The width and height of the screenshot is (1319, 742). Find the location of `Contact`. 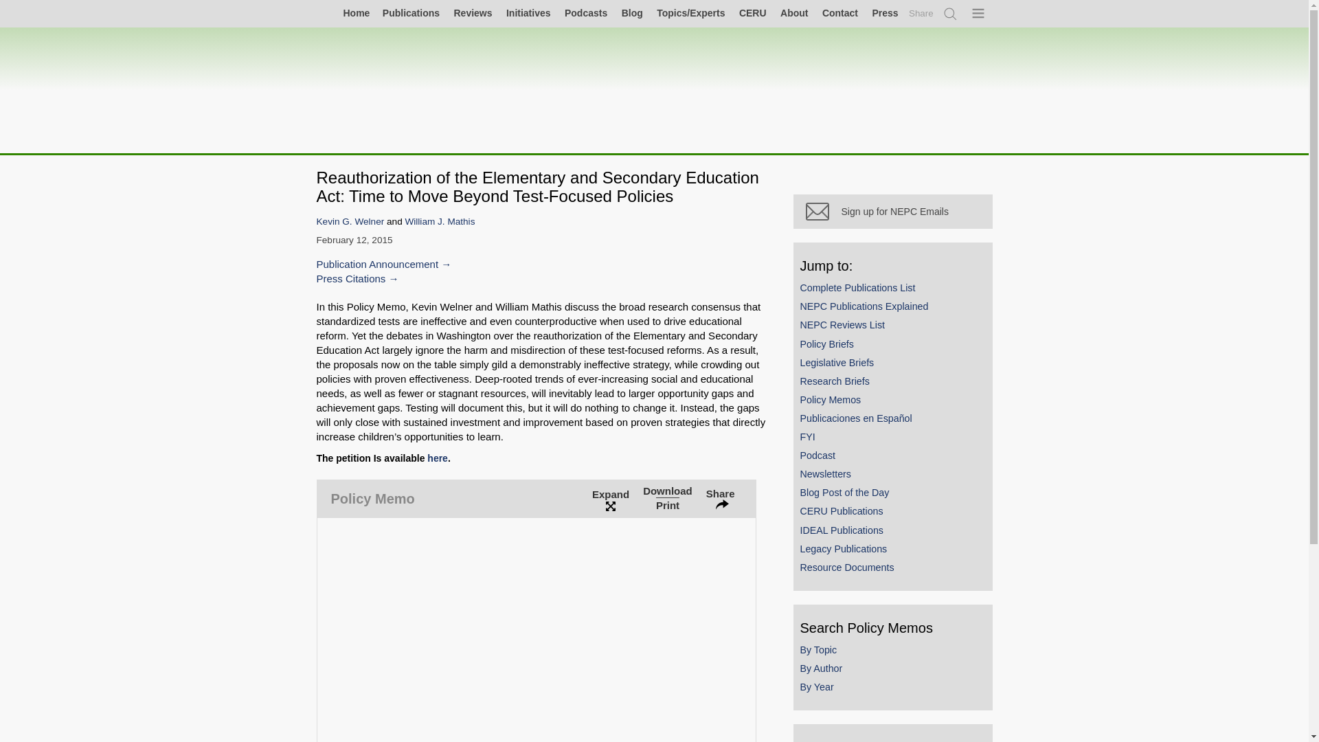

Contact is located at coordinates (839, 12).